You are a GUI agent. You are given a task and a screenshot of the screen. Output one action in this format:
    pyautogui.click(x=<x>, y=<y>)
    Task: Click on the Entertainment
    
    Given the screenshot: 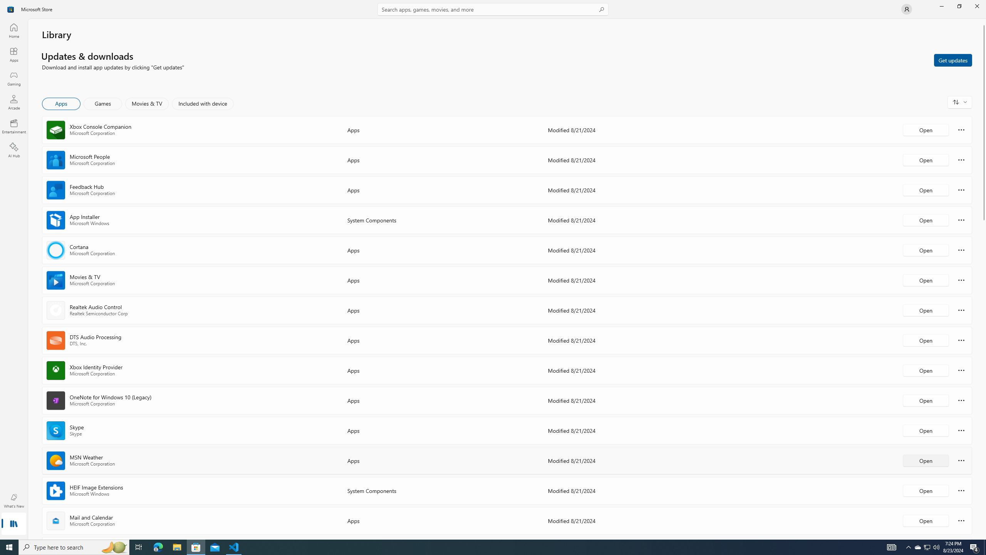 What is the action you would take?
    pyautogui.click(x=14, y=126)
    